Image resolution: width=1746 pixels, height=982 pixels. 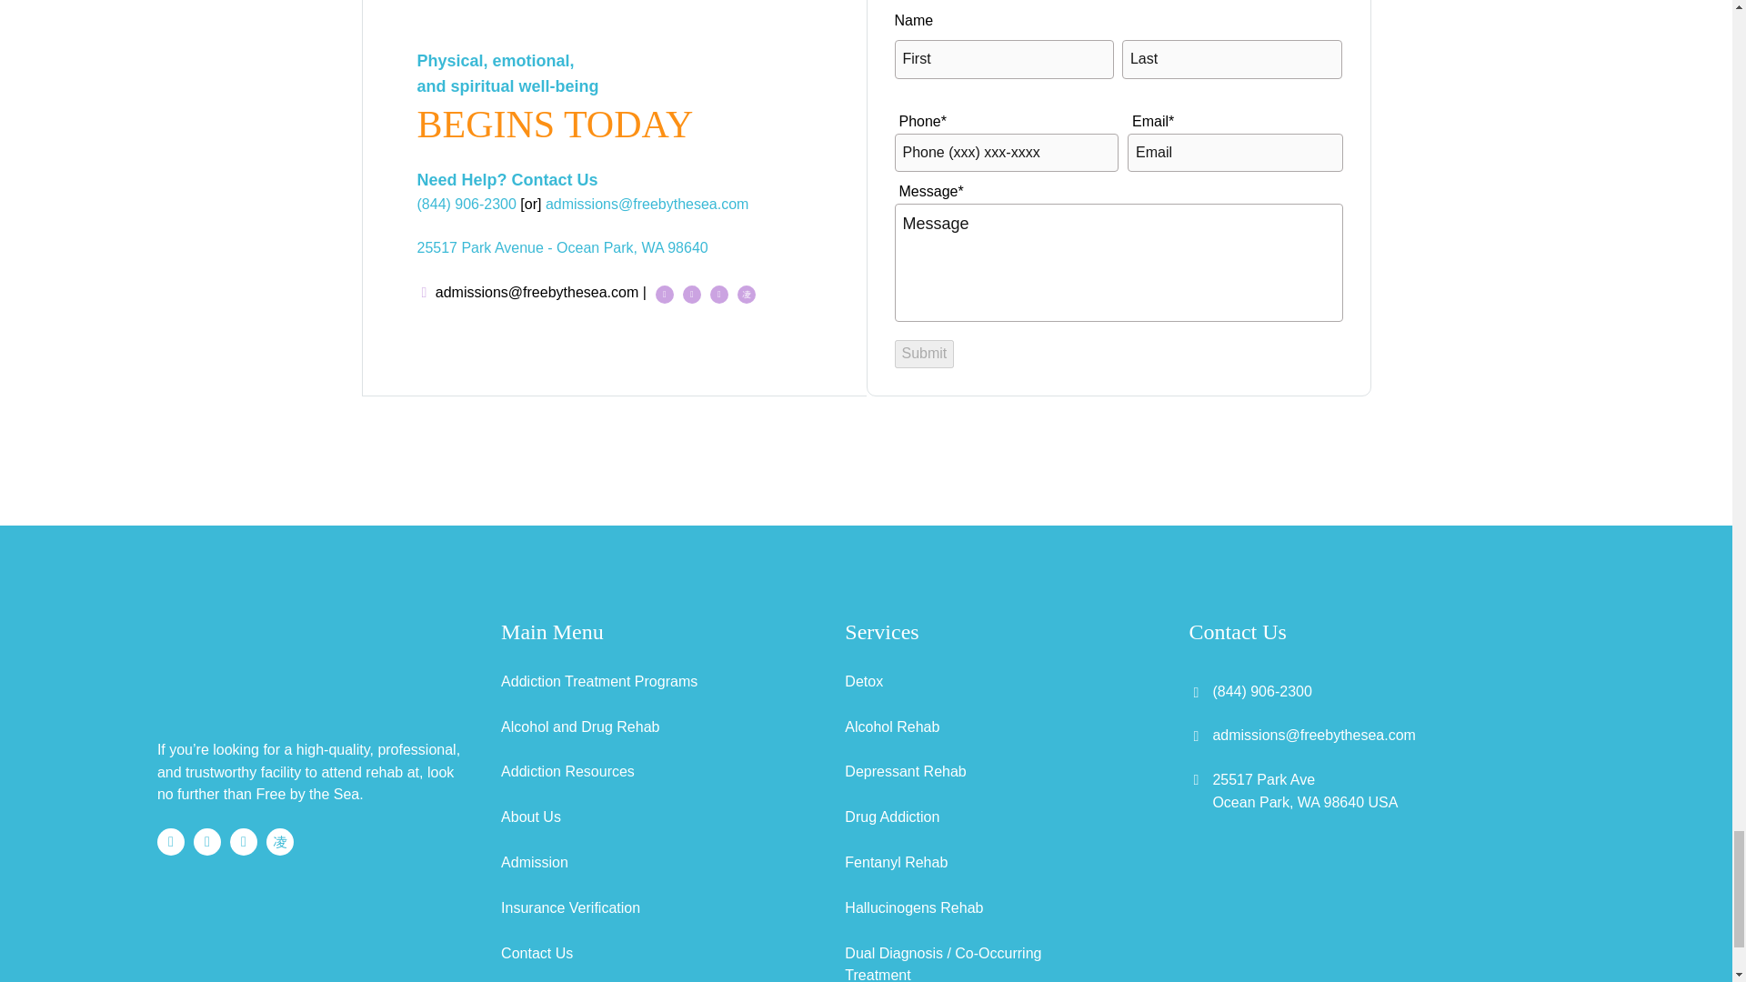 What do you see at coordinates (665, 293) in the screenshot?
I see `Facebook` at bounding box center [665, 293].